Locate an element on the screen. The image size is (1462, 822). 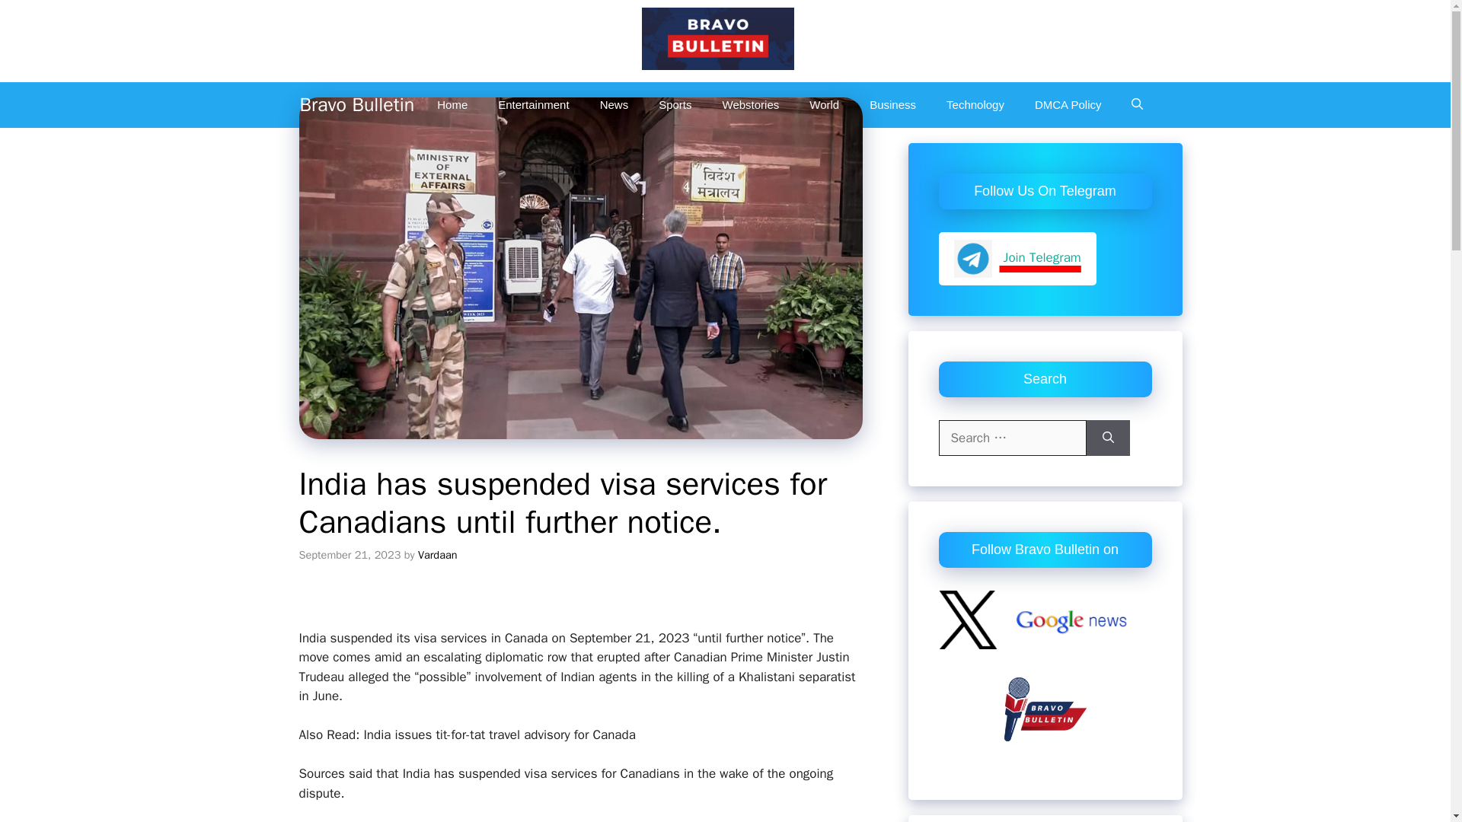
Business is located at coordinates (892, 105).